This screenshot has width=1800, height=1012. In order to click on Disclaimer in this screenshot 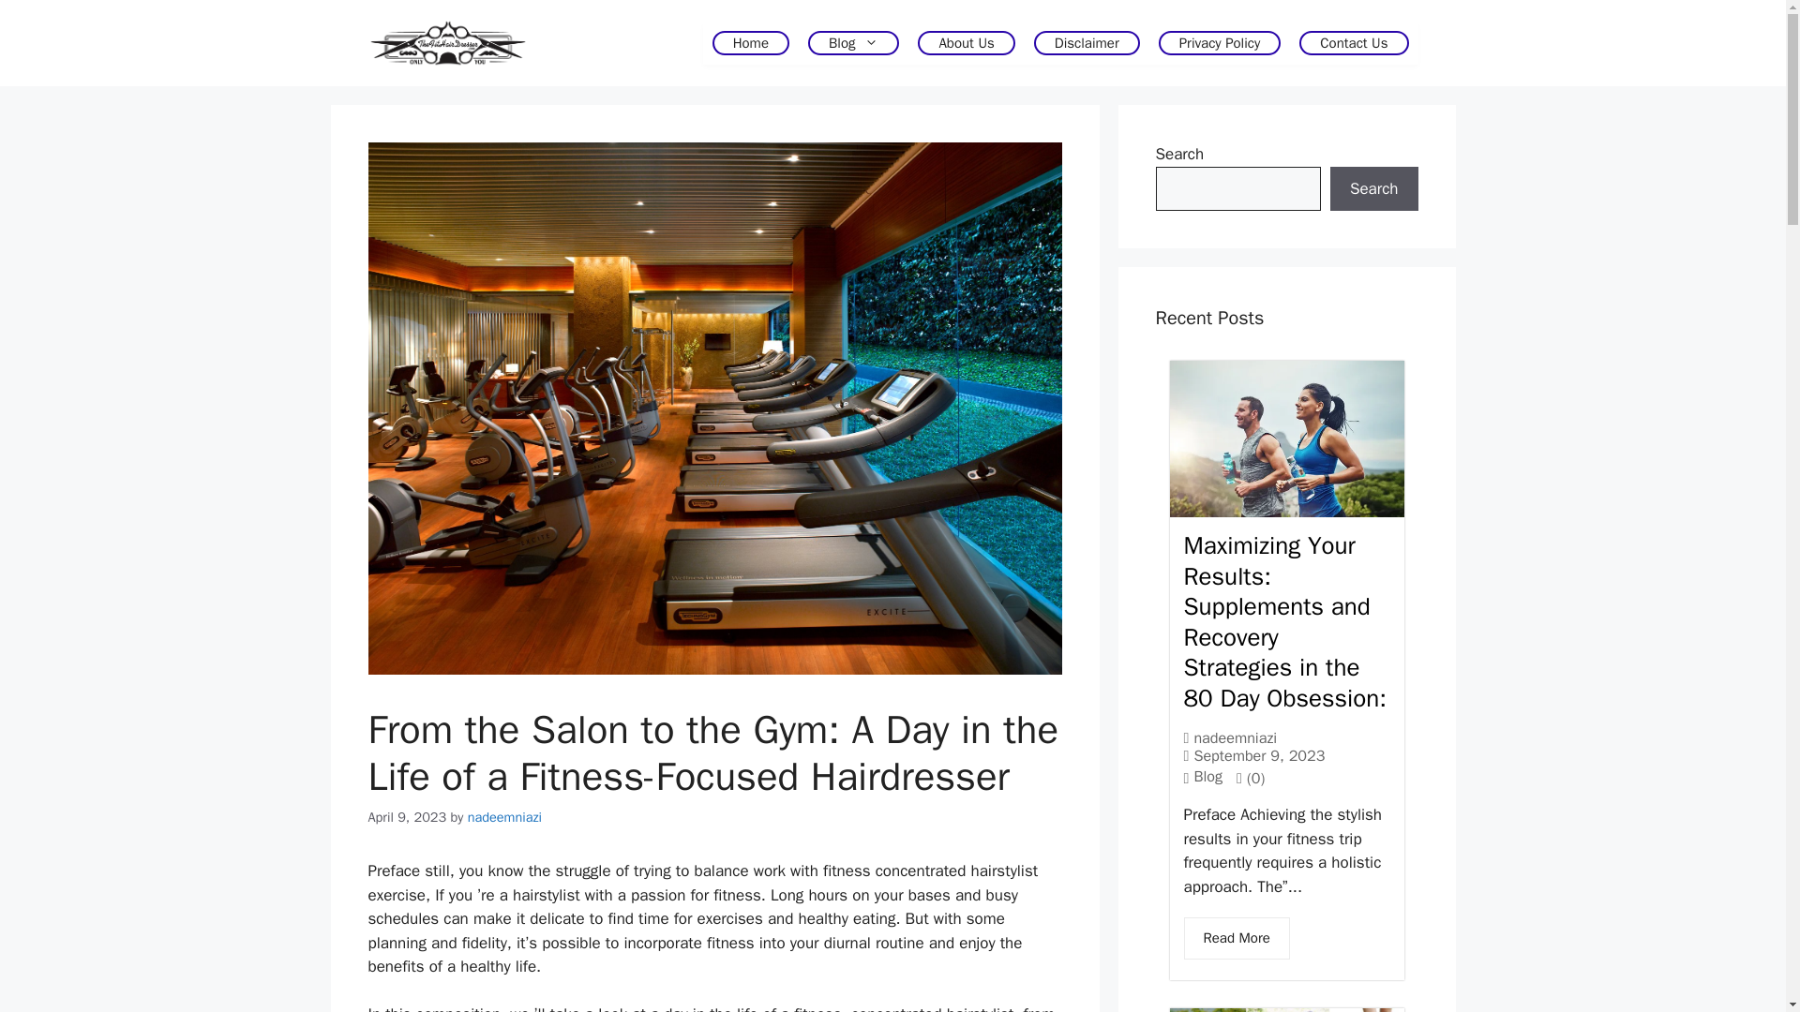, I will do `click(1086, 43)`.